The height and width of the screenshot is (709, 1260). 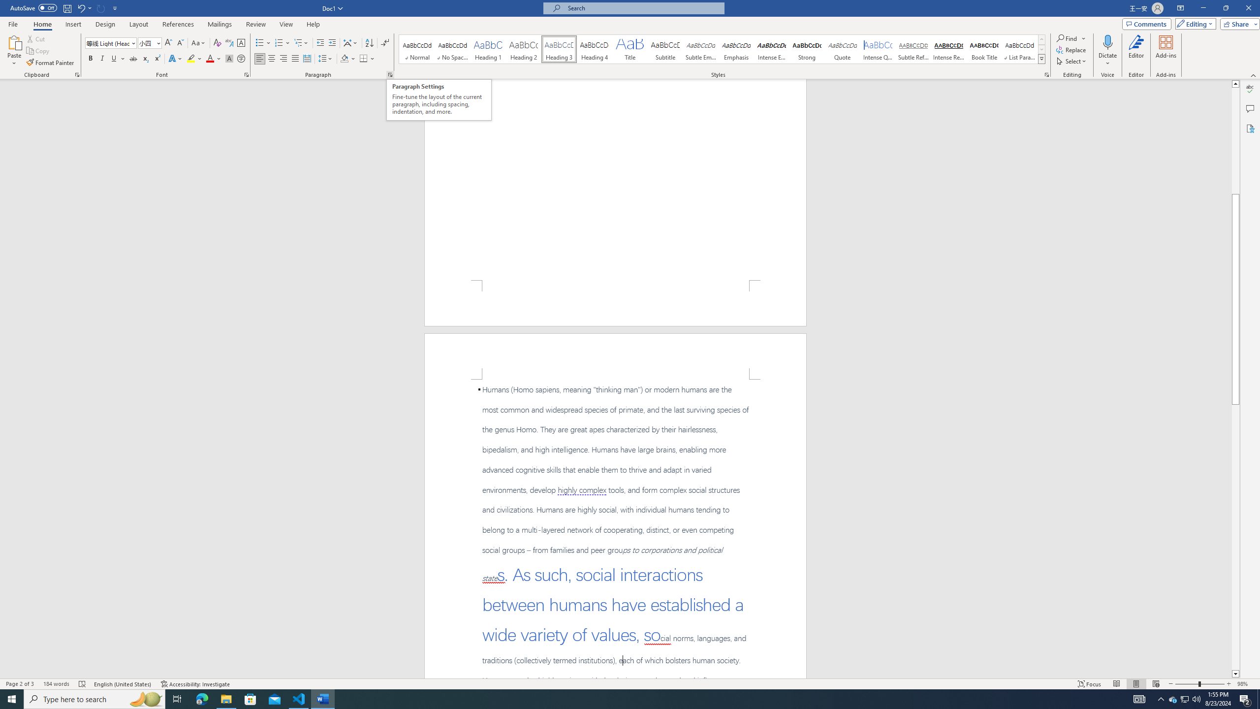 I want to click on Undo Apply Quick Style, so click(x=84, y=8).